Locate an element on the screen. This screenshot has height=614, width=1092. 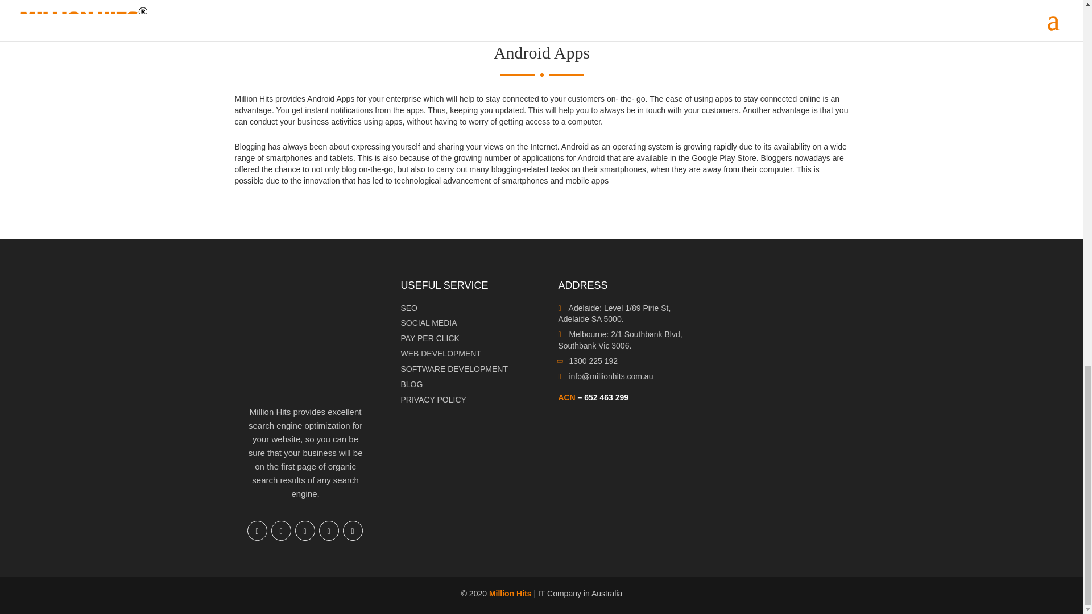
PRIVACY POLICY is located at coordinates (433, 399).